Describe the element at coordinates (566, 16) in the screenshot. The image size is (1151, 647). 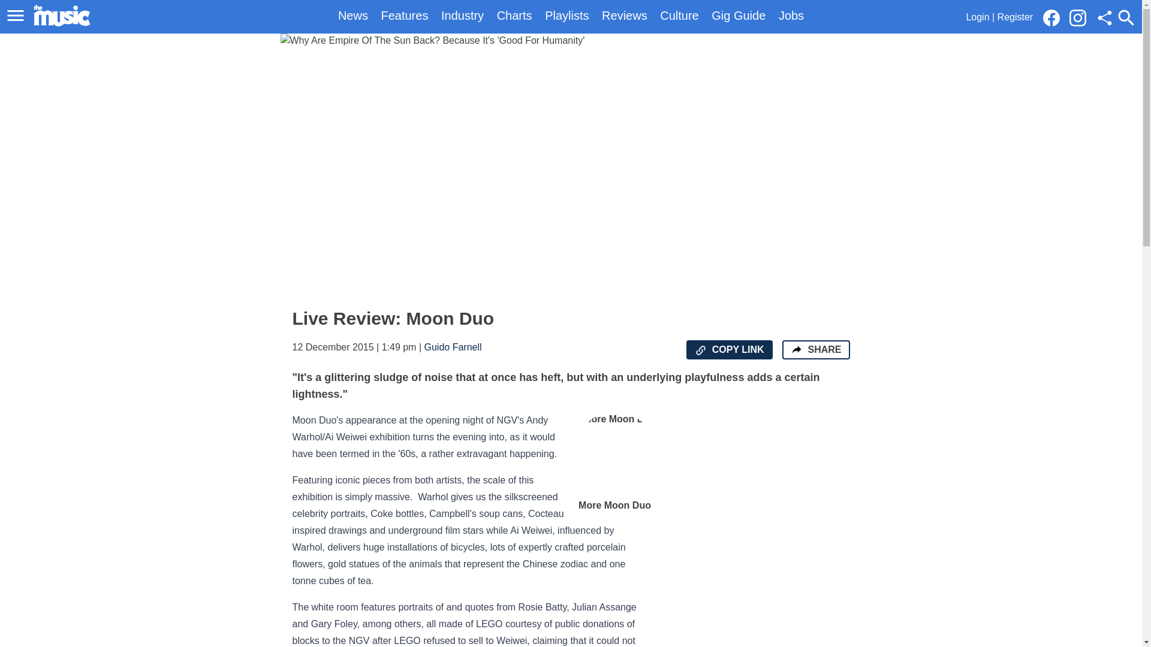
I see `Playlists` at that location.